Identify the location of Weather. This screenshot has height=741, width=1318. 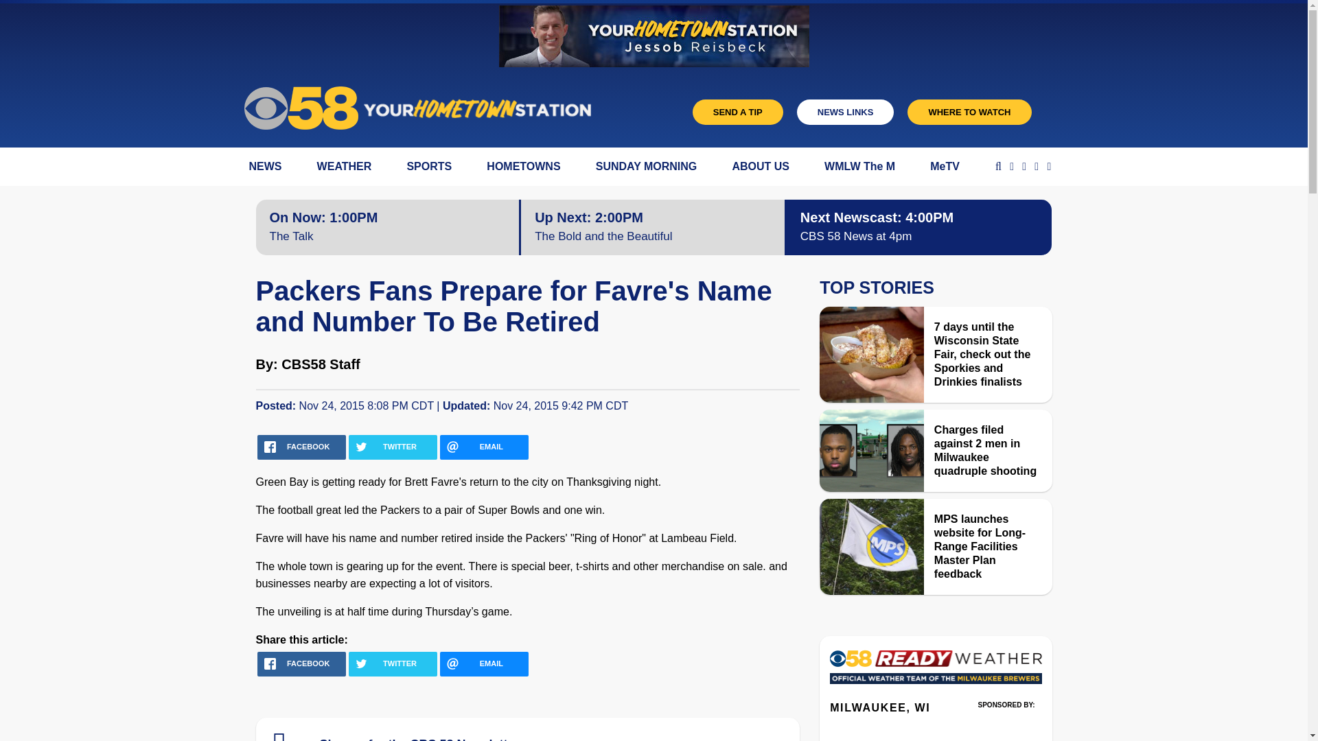
(935, 671).